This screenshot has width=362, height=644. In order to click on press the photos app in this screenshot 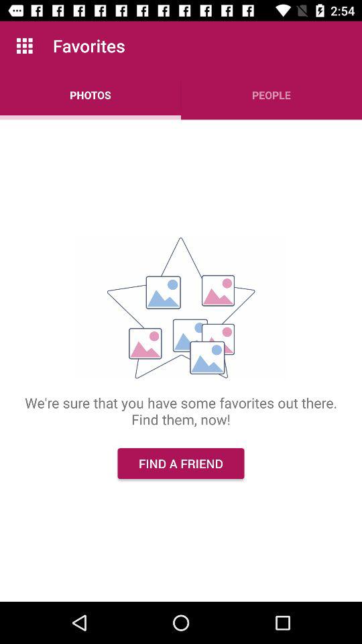, I will do `click(90, 95)`.